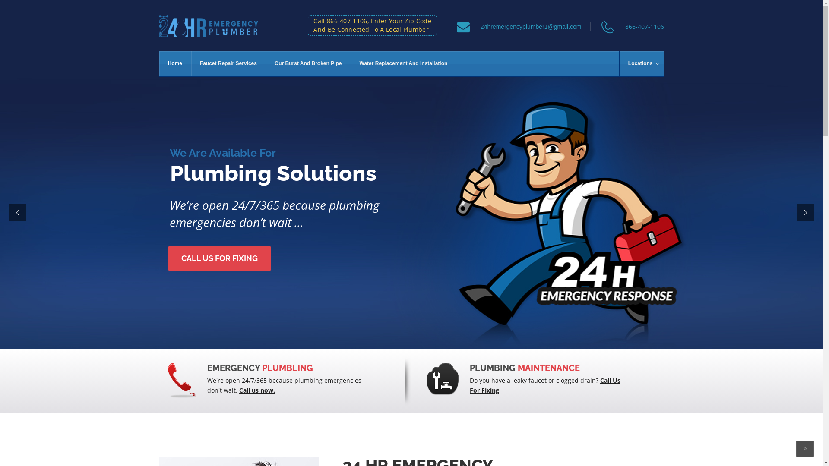 Image resolution: width=829 pixels, height=466 pixels. What do you see at coordinates (531, 27) in the screenshot?
I see `24hremergencyplumber1@gmail.com` at bounding box center [531, 27].